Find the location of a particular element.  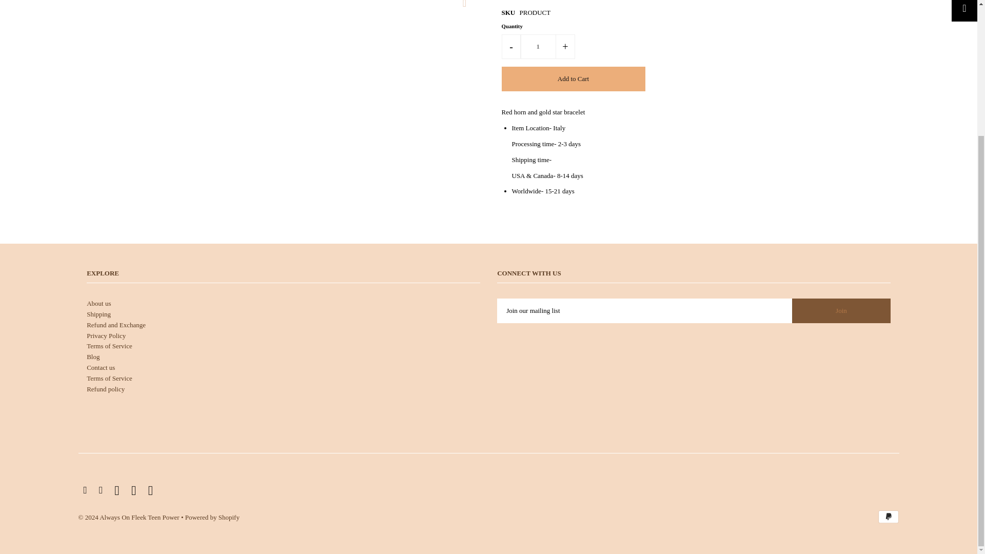

1 is located at coordinates (538, 46).